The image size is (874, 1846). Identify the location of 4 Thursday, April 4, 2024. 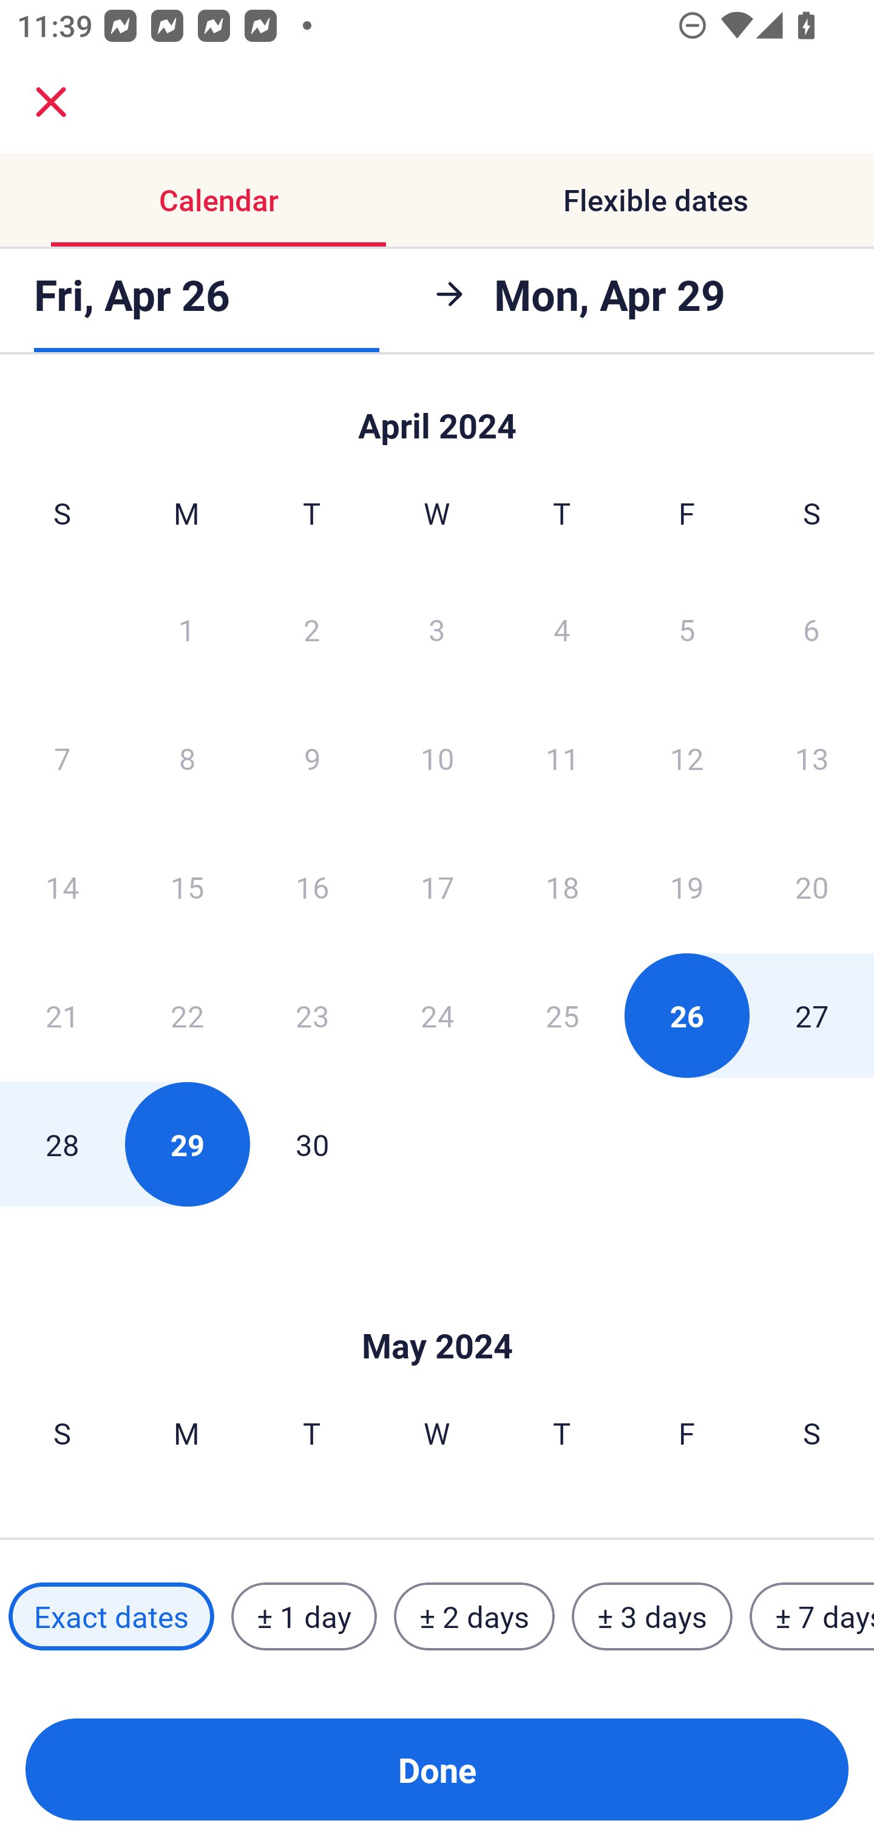
(562, 629).